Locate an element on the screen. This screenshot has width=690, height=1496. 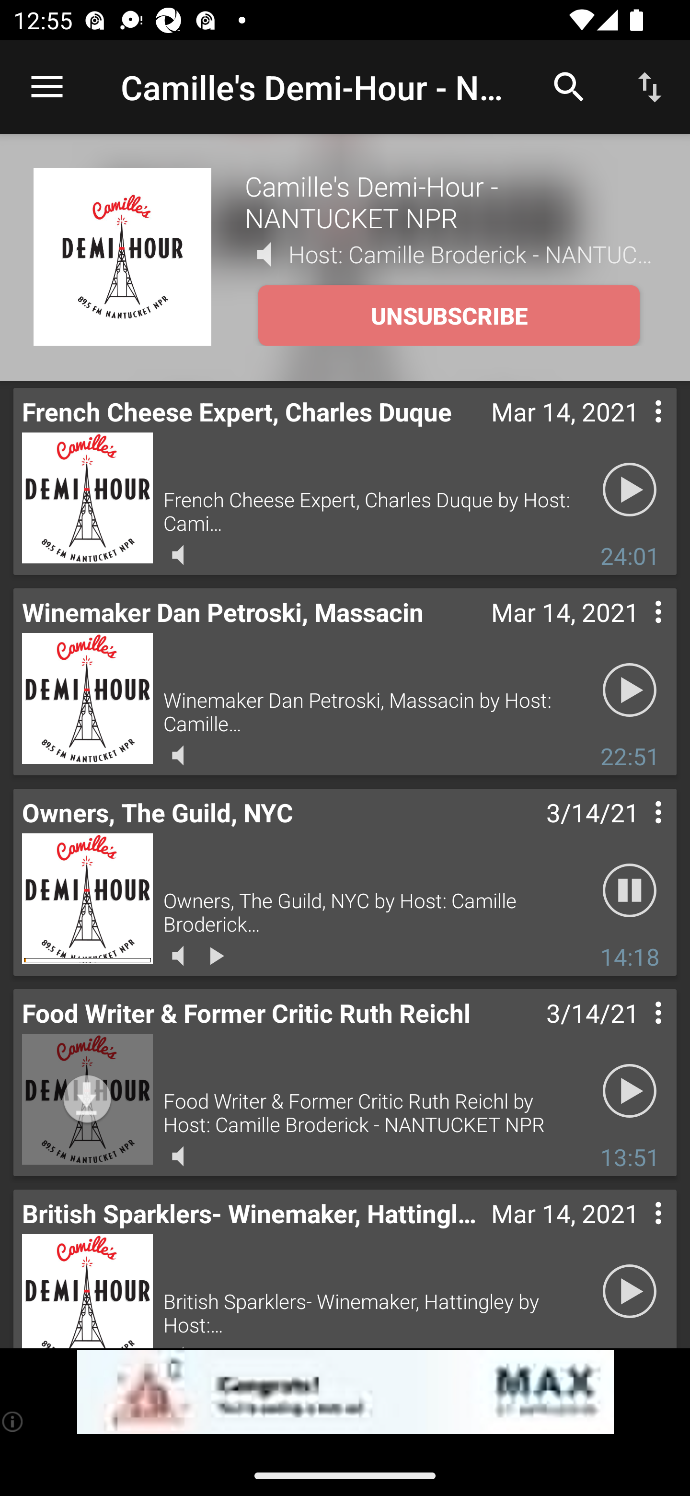
Play is located at coordinates (630, 490).